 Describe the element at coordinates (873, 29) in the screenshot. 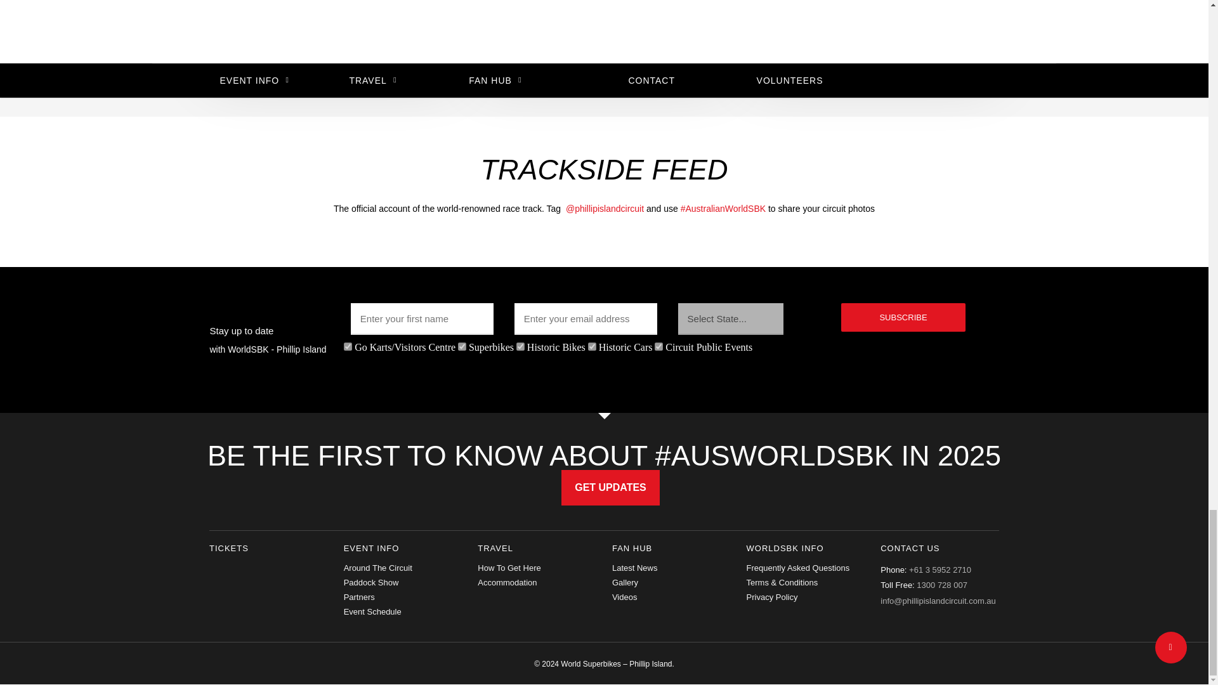

I see `Remy Gardner finally cracks Podium Code in Assen!` at that location.